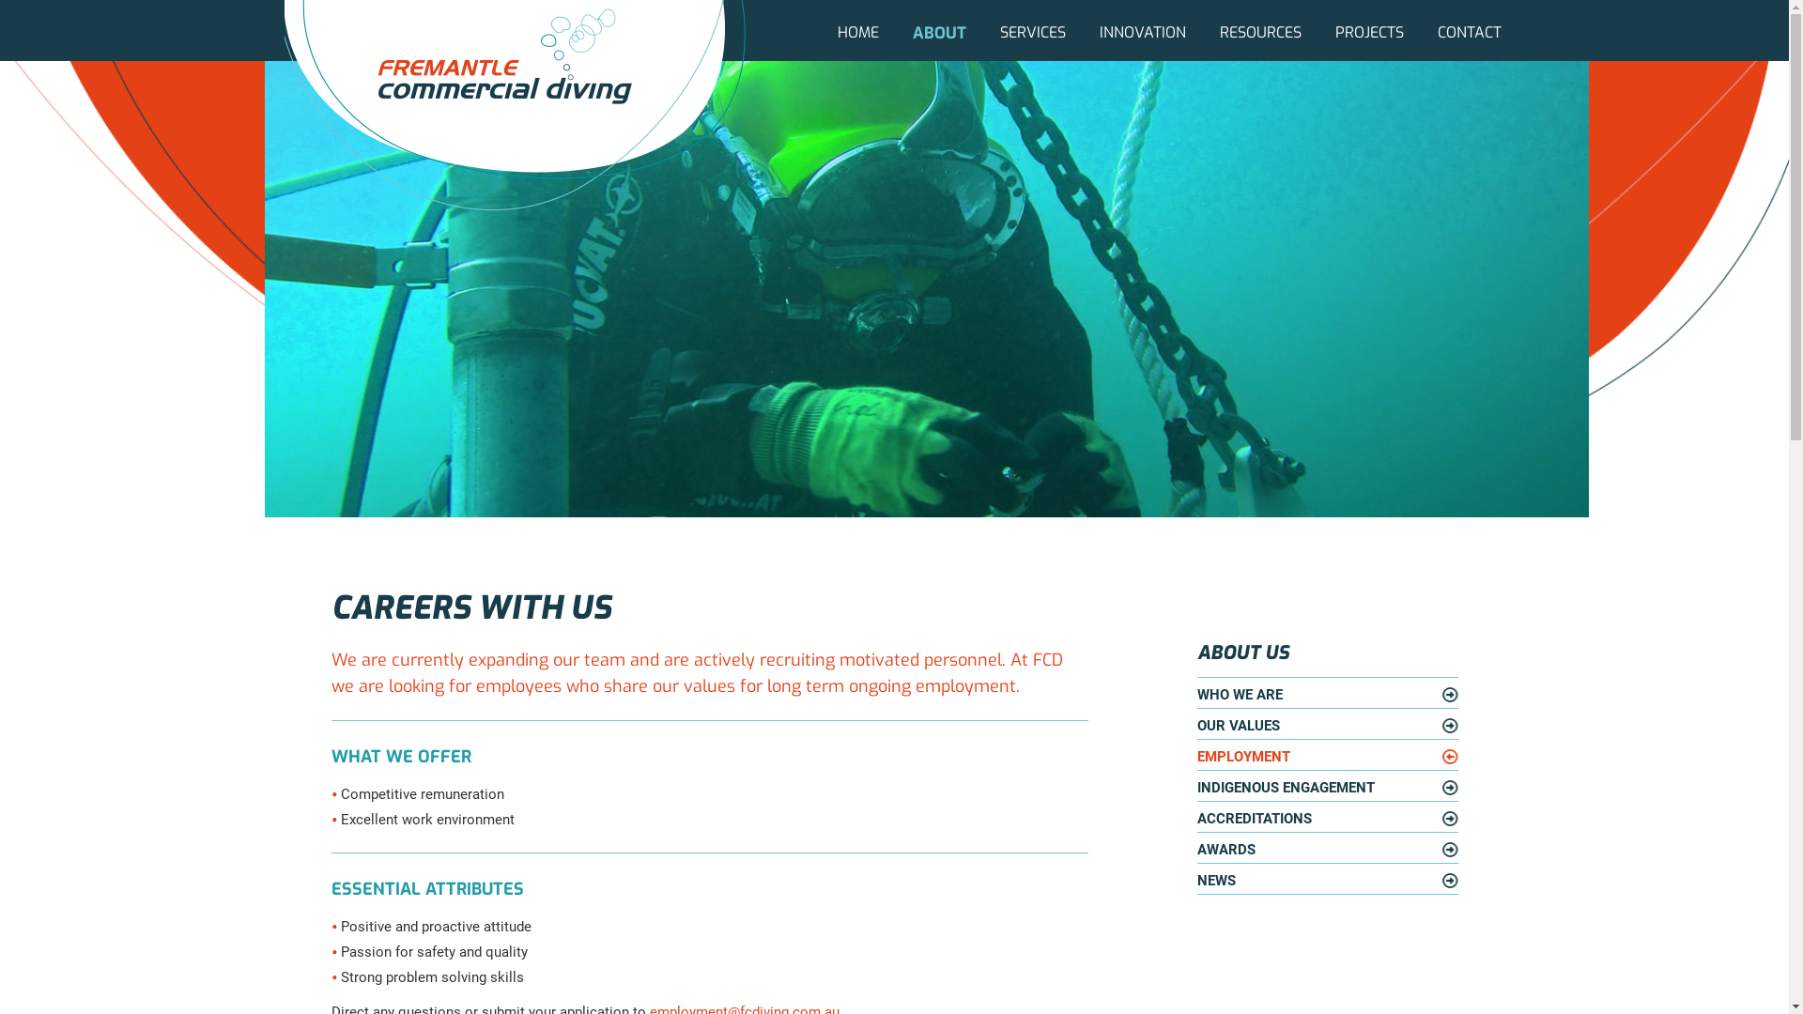 The width and height of the screenshot is (1803, 1014). What do you see at coordinates (1328, 881) in the screenshot?
I see `NEWS` at bounding box center [1328, 881].